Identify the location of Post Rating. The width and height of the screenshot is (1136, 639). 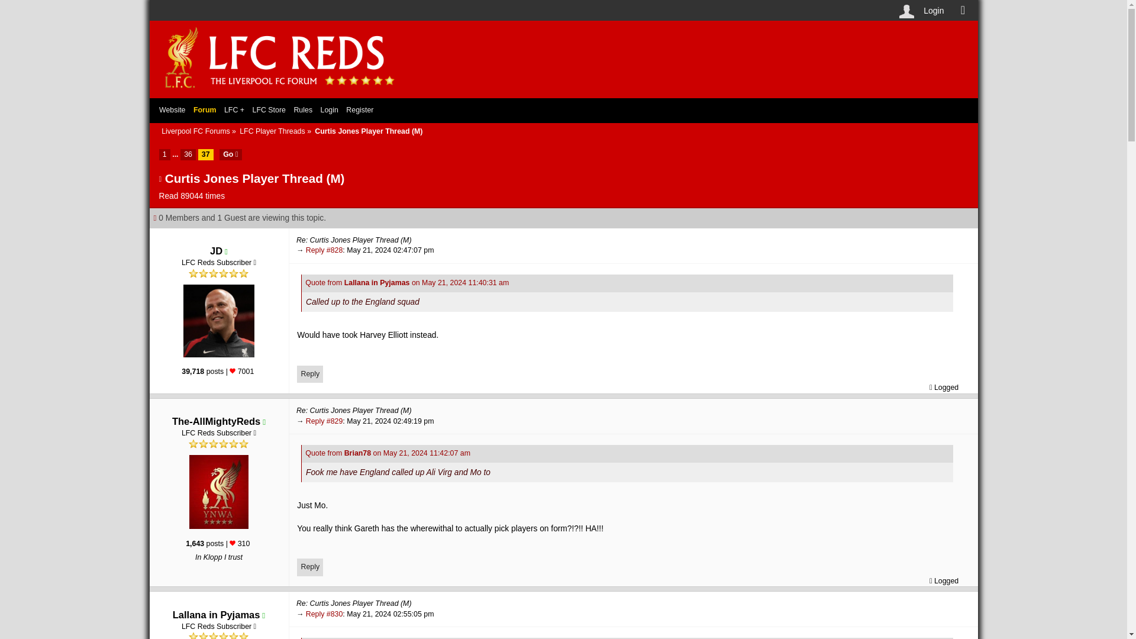
(232, 543).